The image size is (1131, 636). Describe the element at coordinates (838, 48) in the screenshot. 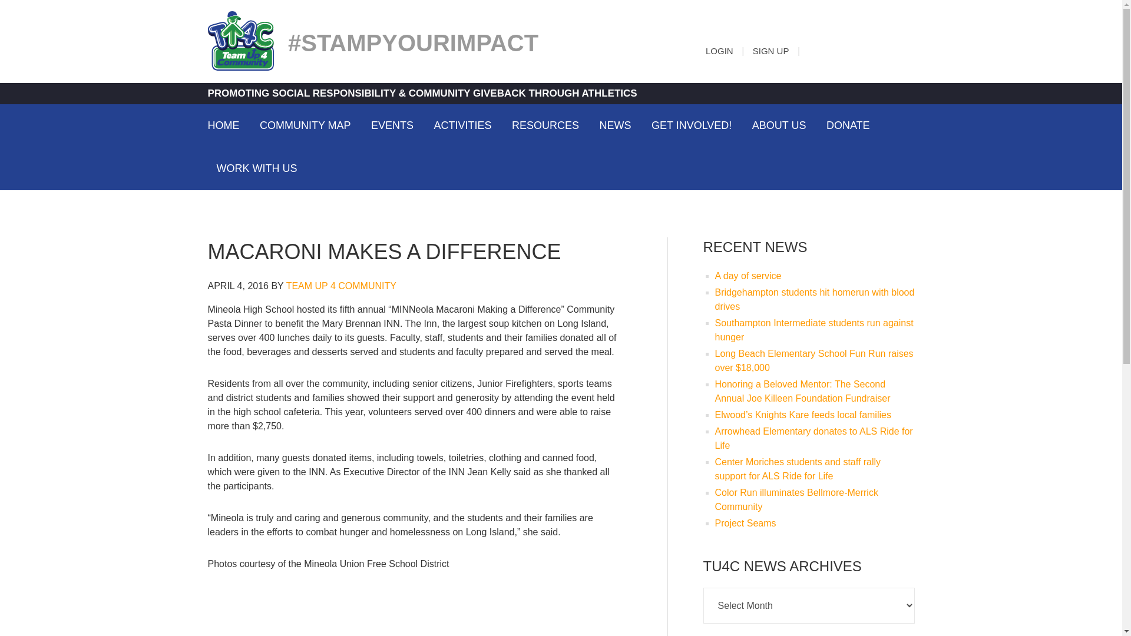

I see `Facebook` at that location.